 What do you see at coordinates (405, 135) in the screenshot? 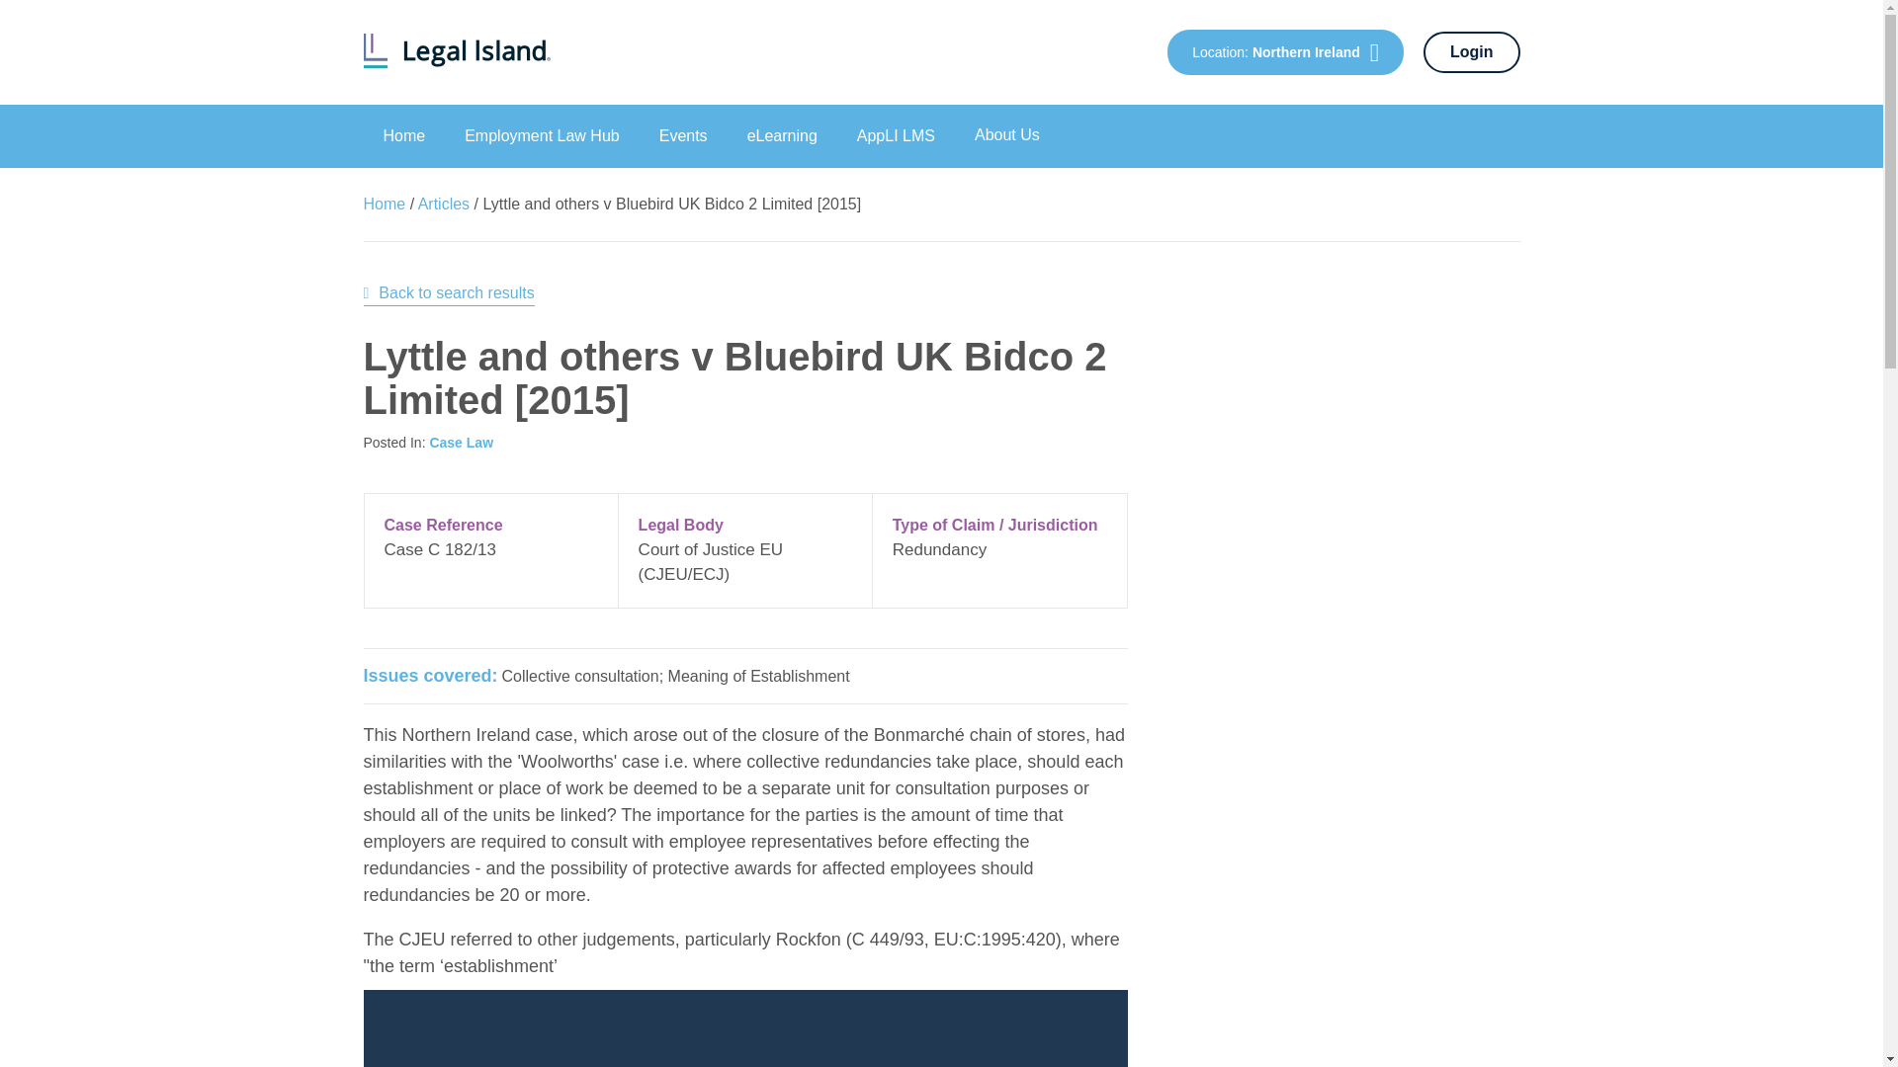
I see `Home` at bounding box center [405, 135].